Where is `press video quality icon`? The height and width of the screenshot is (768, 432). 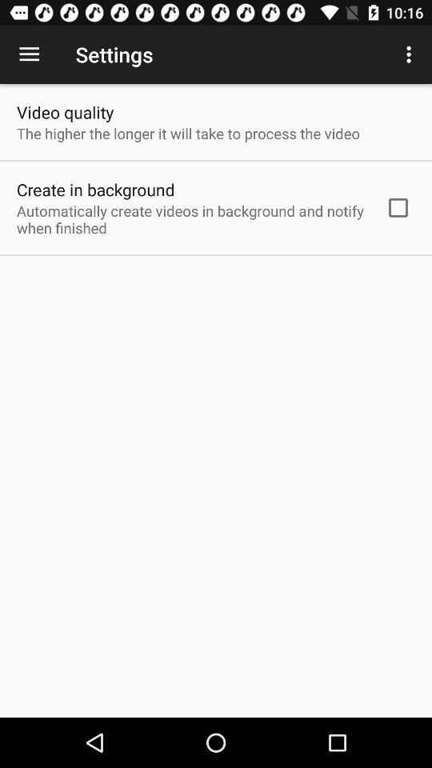 press video quality icon is located at coordinates (66, 112).